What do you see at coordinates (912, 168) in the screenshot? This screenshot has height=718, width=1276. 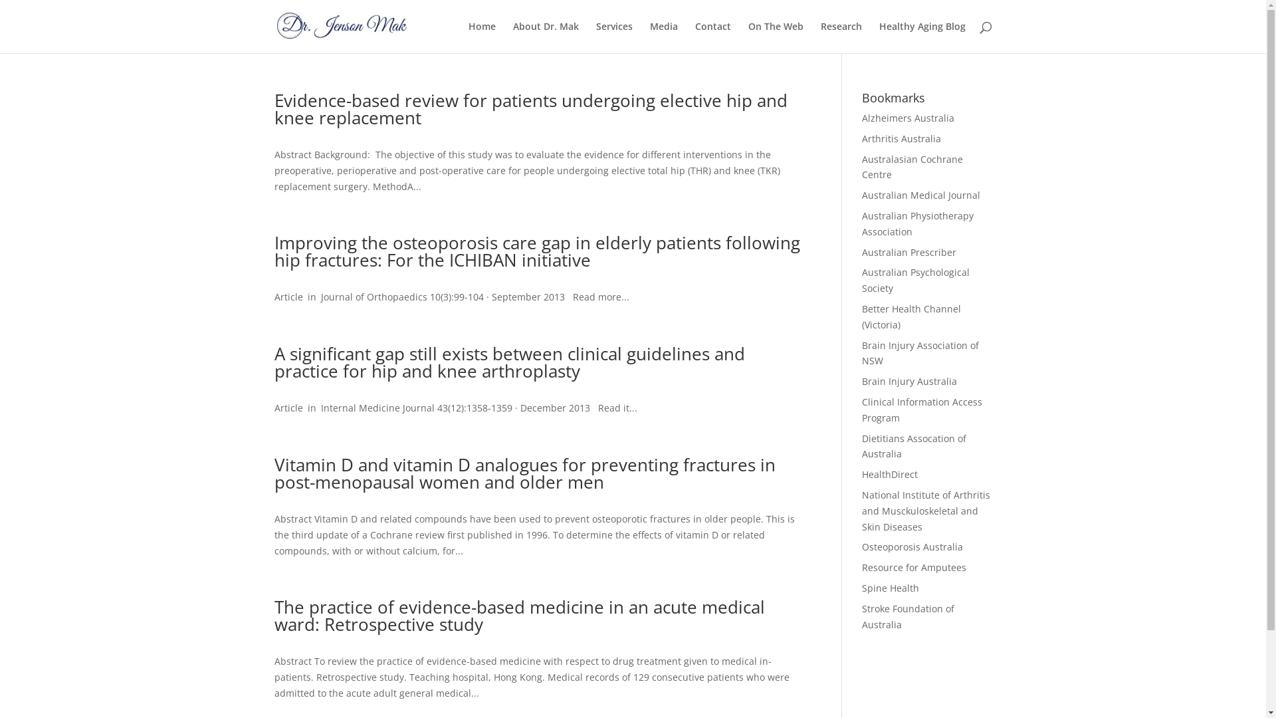 I see `Australasian Cochrane Centre` at bounding box center [912, 168].